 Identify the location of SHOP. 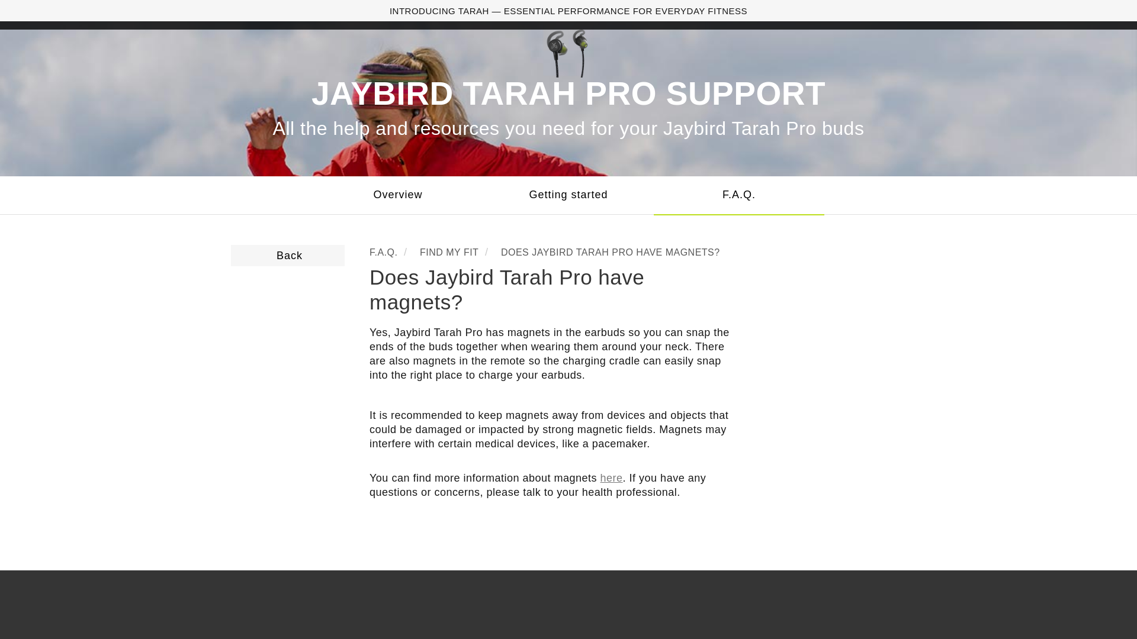
(339, 14).